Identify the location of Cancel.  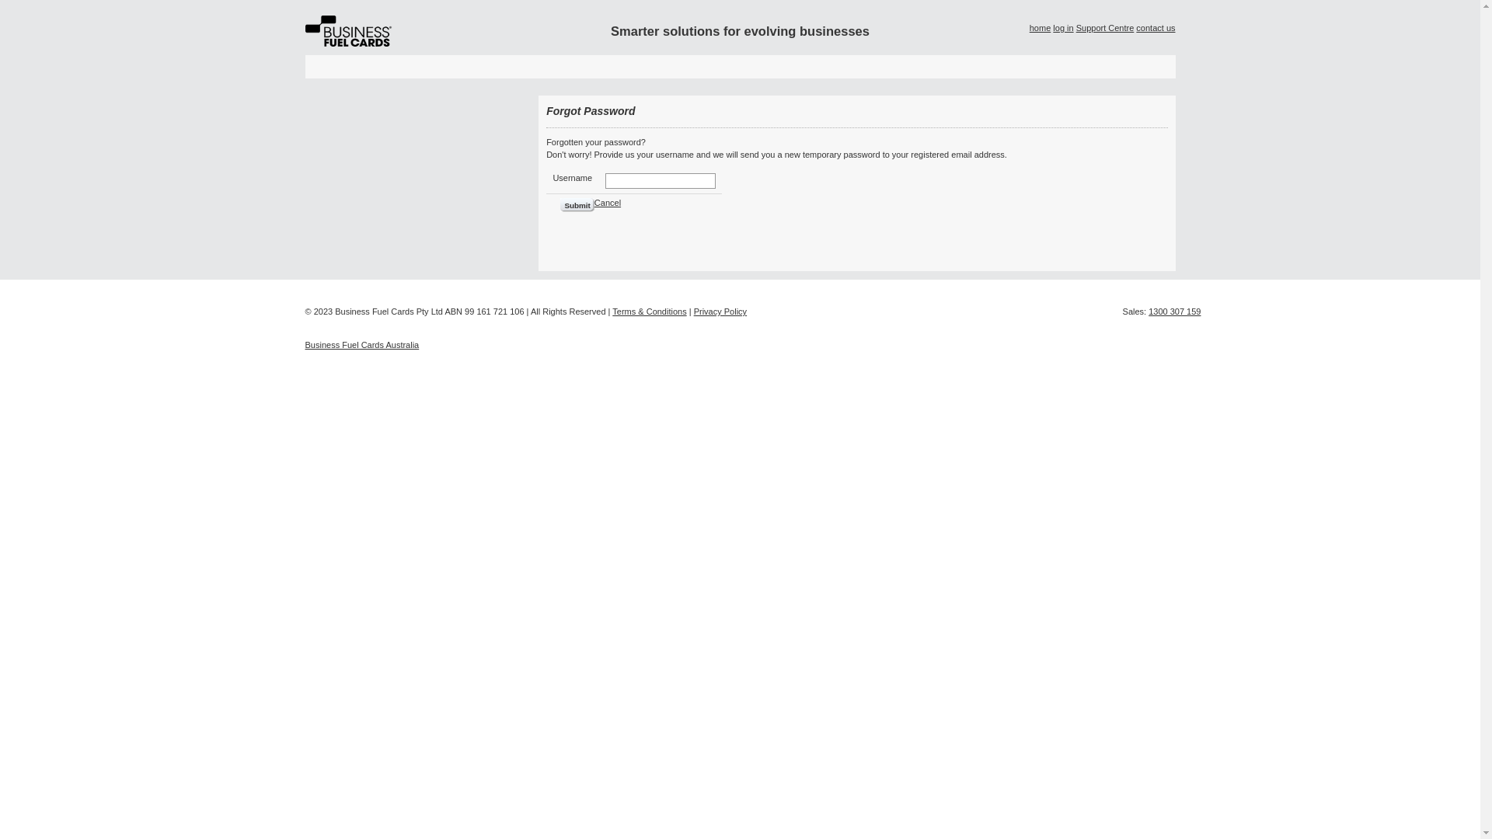
(608, 203).